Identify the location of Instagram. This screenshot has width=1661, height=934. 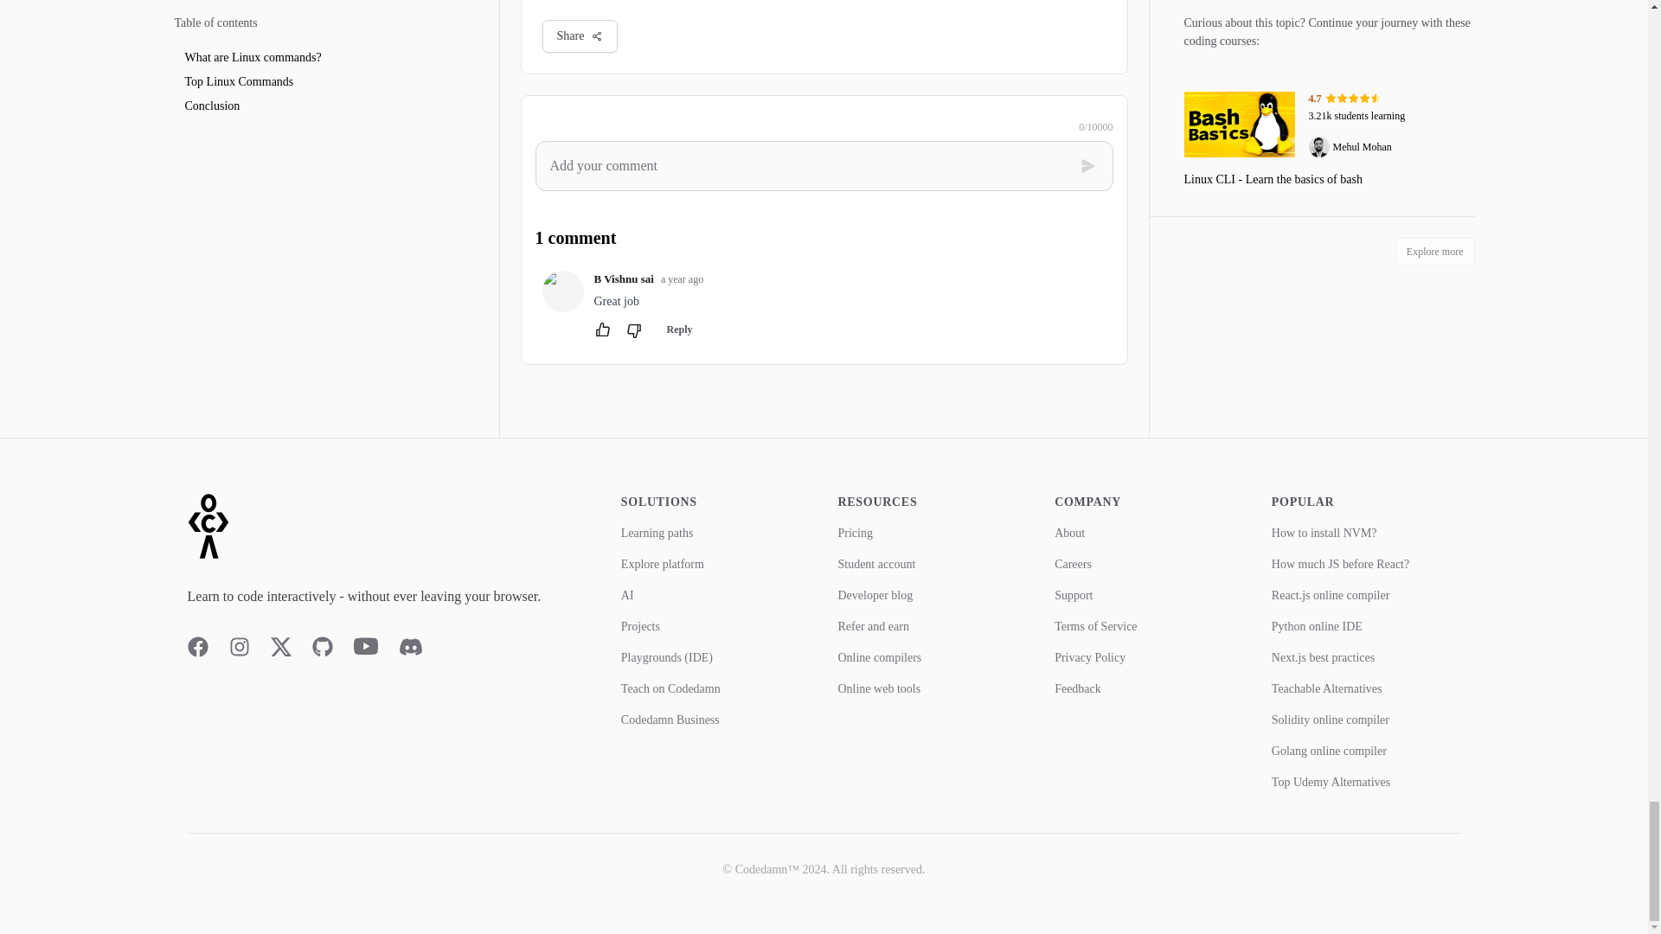
(239, 647).